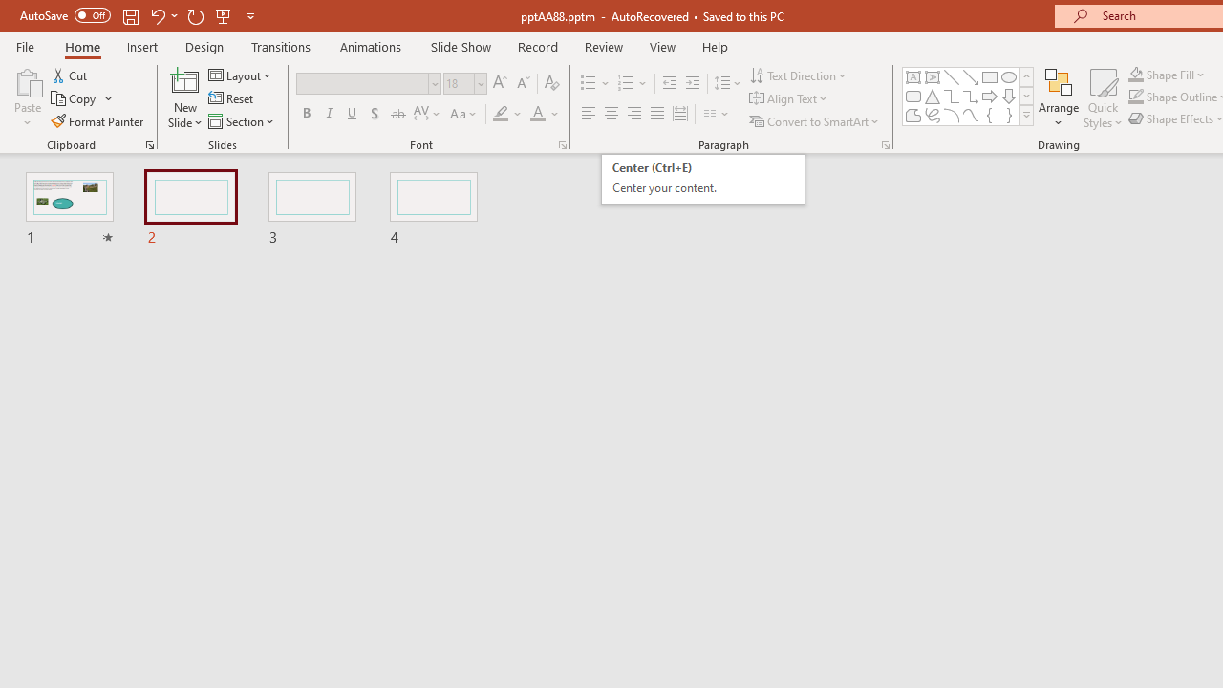 The width and height of the screenshot is (1223, 688). What do you see at coordinates (969, 96) in the screenshot?
I see `Bullets` at bounding box center [969, 96].